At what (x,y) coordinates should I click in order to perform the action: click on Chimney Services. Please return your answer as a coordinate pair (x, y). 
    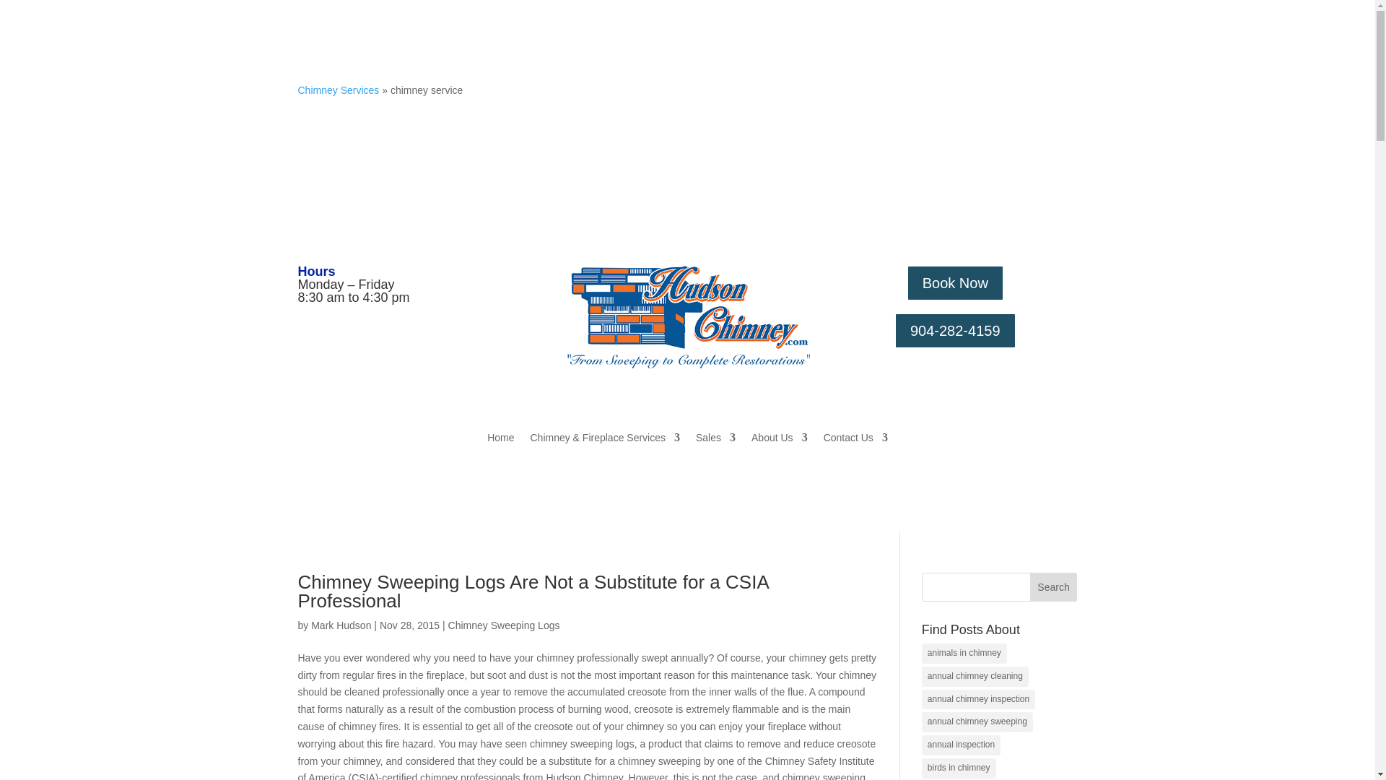
    Looking at the image, I should click on (338, 90).